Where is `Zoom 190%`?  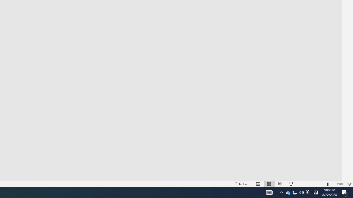
Zoom 190% is located at coordinates (340, 184).